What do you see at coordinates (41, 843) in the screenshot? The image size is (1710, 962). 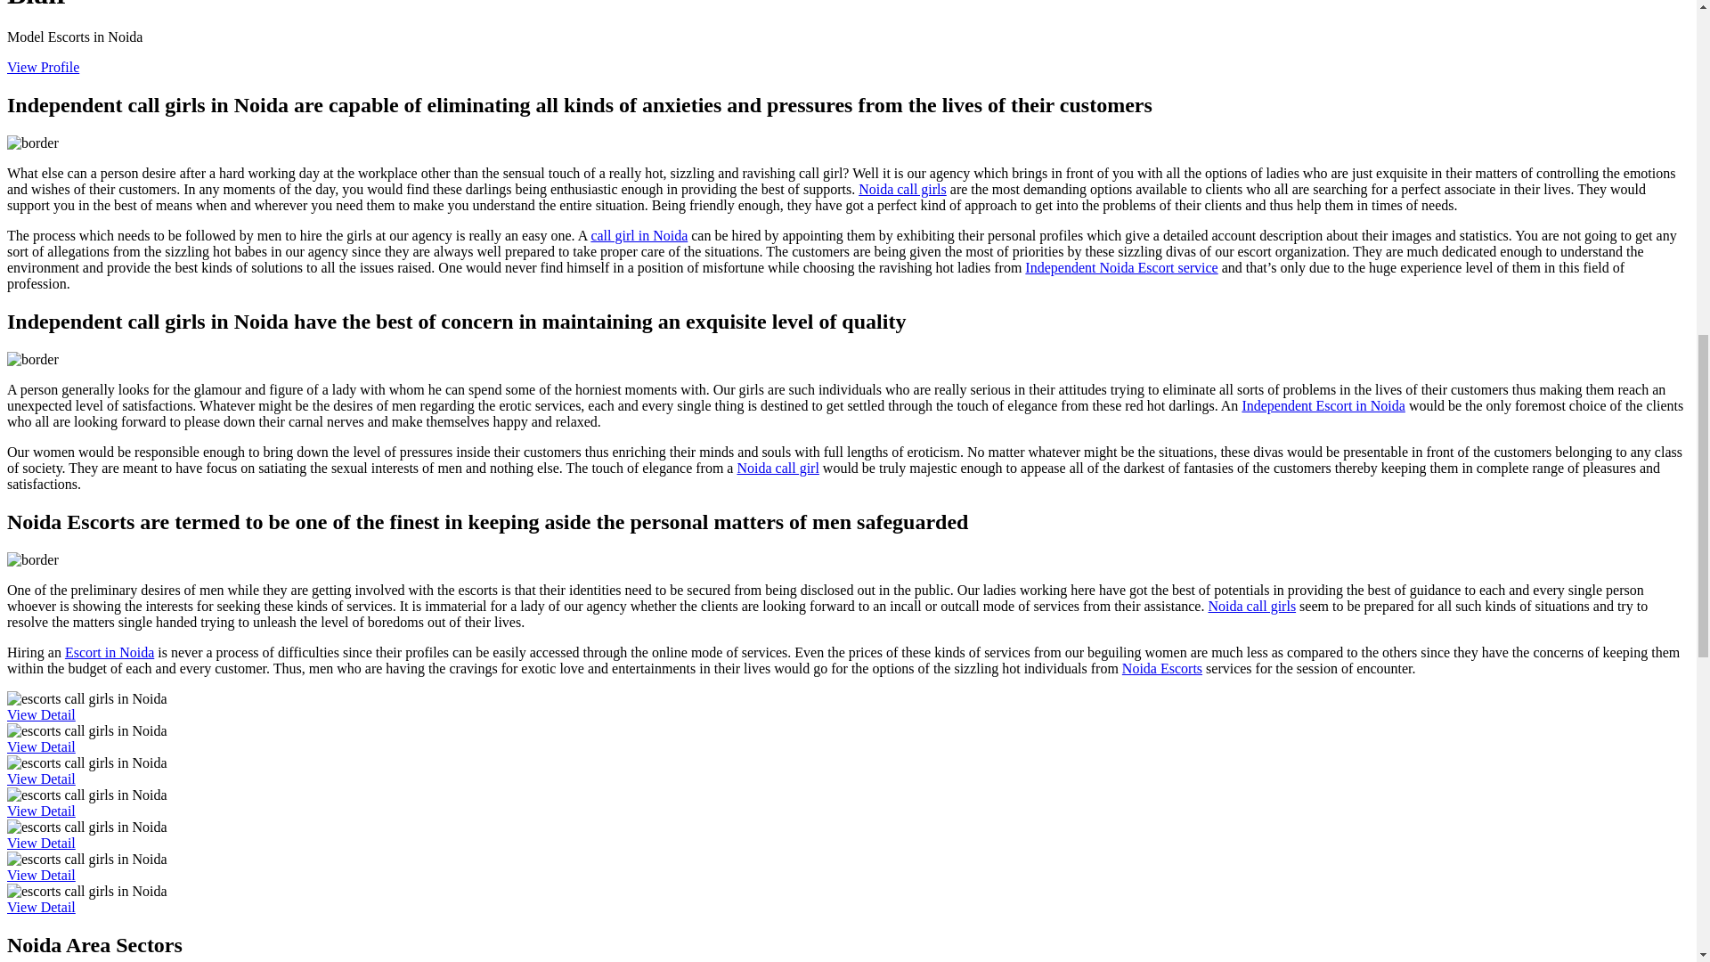 I see `View Detail` at bounding box center [41, 843].